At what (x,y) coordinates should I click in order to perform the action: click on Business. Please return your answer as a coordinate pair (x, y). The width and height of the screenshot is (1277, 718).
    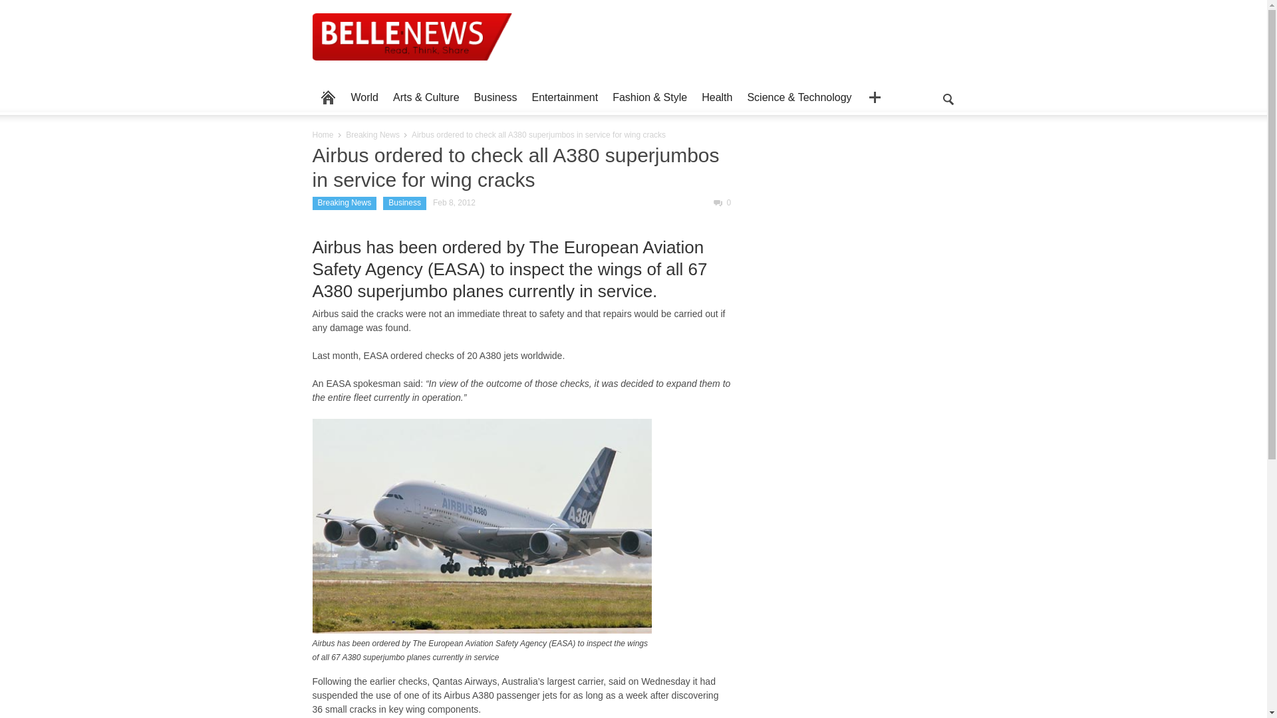
    Looking at the image, I should click on (496, 97).